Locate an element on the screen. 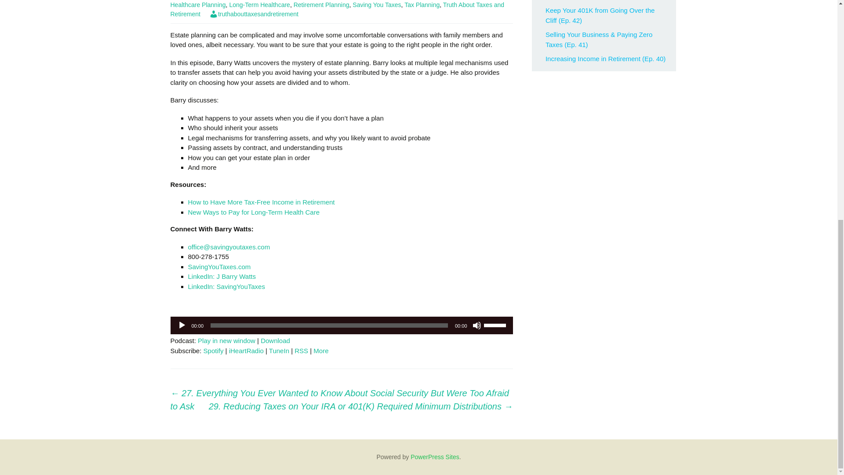  Retirement Planning is located at coordinates (321, 5).